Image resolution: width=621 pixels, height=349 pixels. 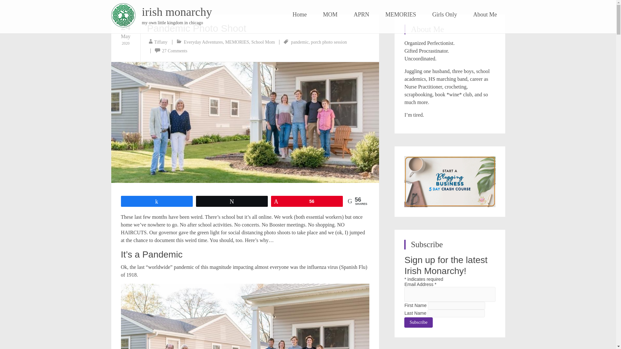 I want to click on pandemic, so click(x=300, y=42).